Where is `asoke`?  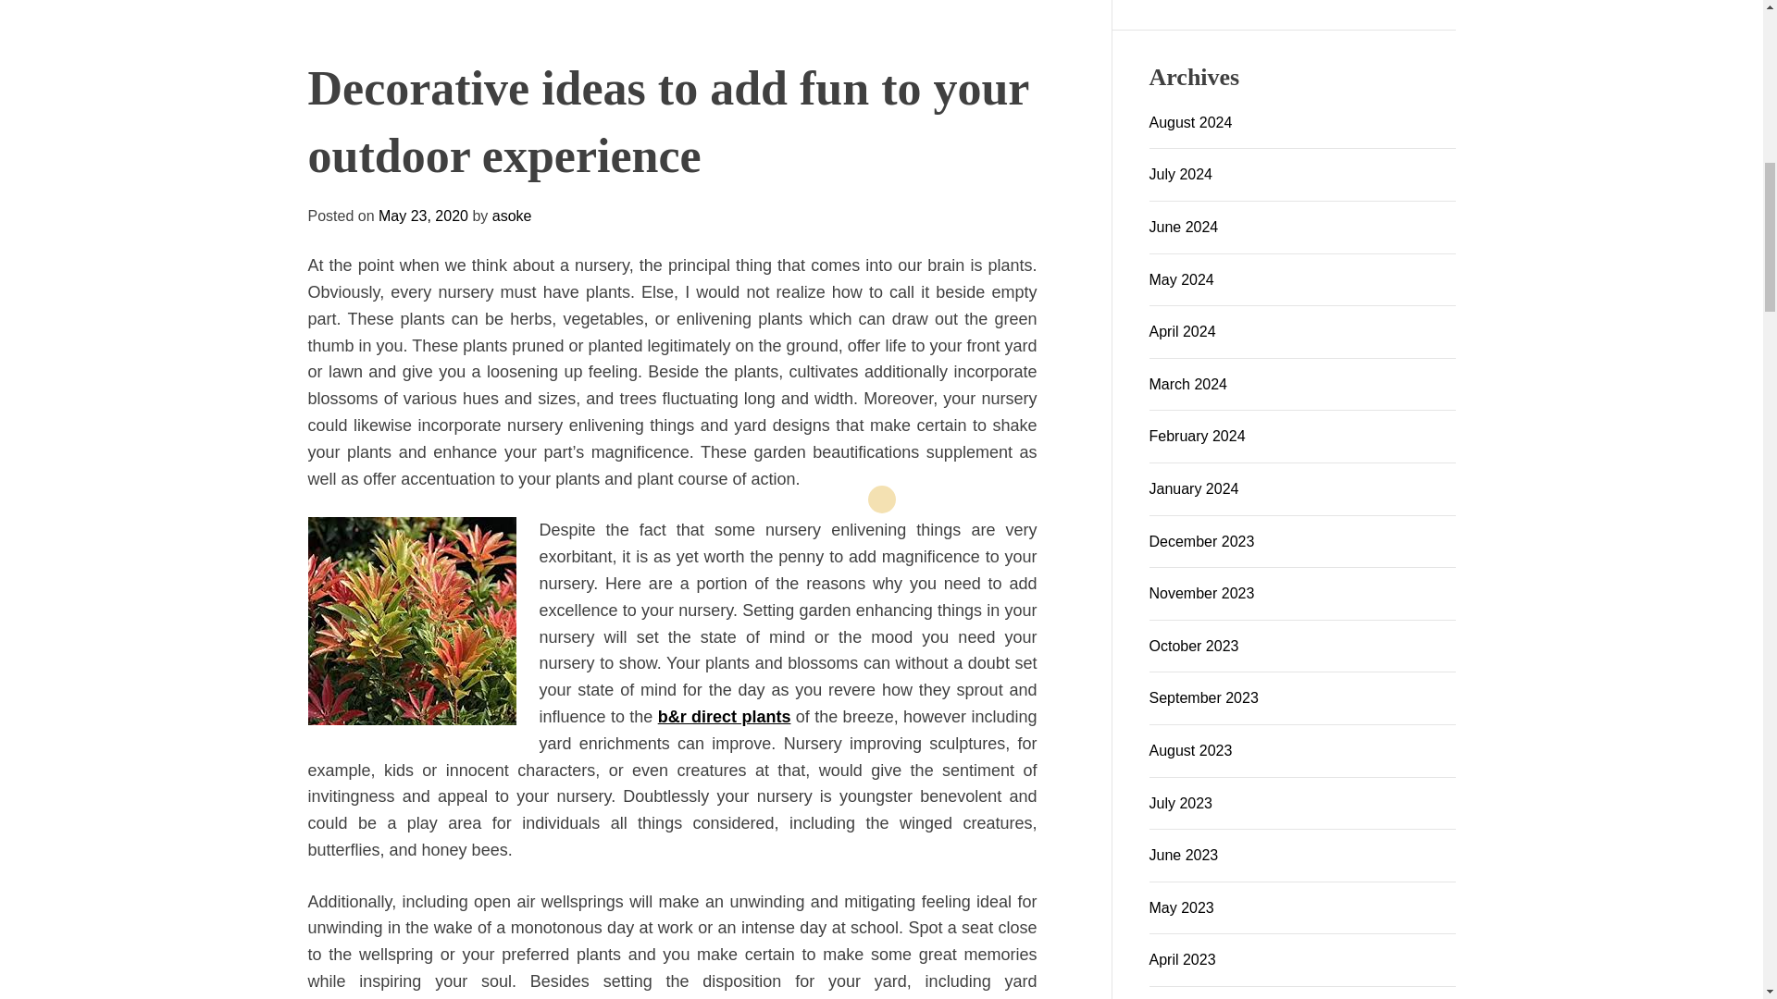 asoke is located at coordinates (398, 660).